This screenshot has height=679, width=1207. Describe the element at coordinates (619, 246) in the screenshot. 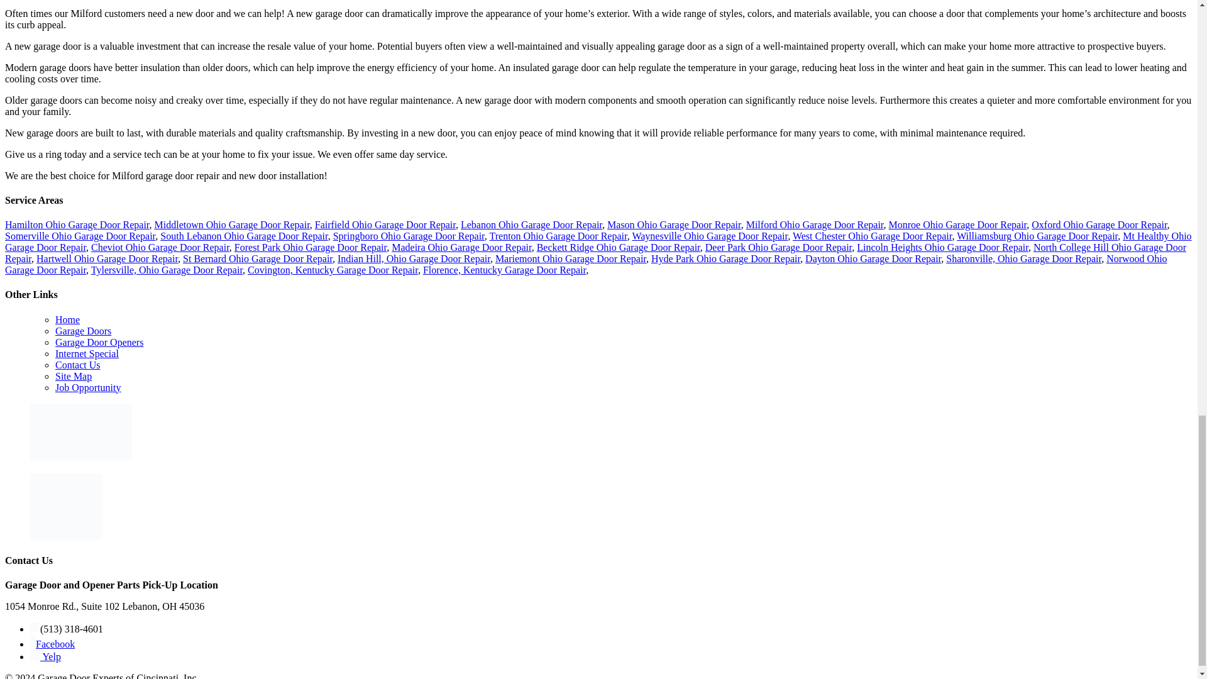

I see `Beckett Ridge Ohio Garage Door Repair` at that location.